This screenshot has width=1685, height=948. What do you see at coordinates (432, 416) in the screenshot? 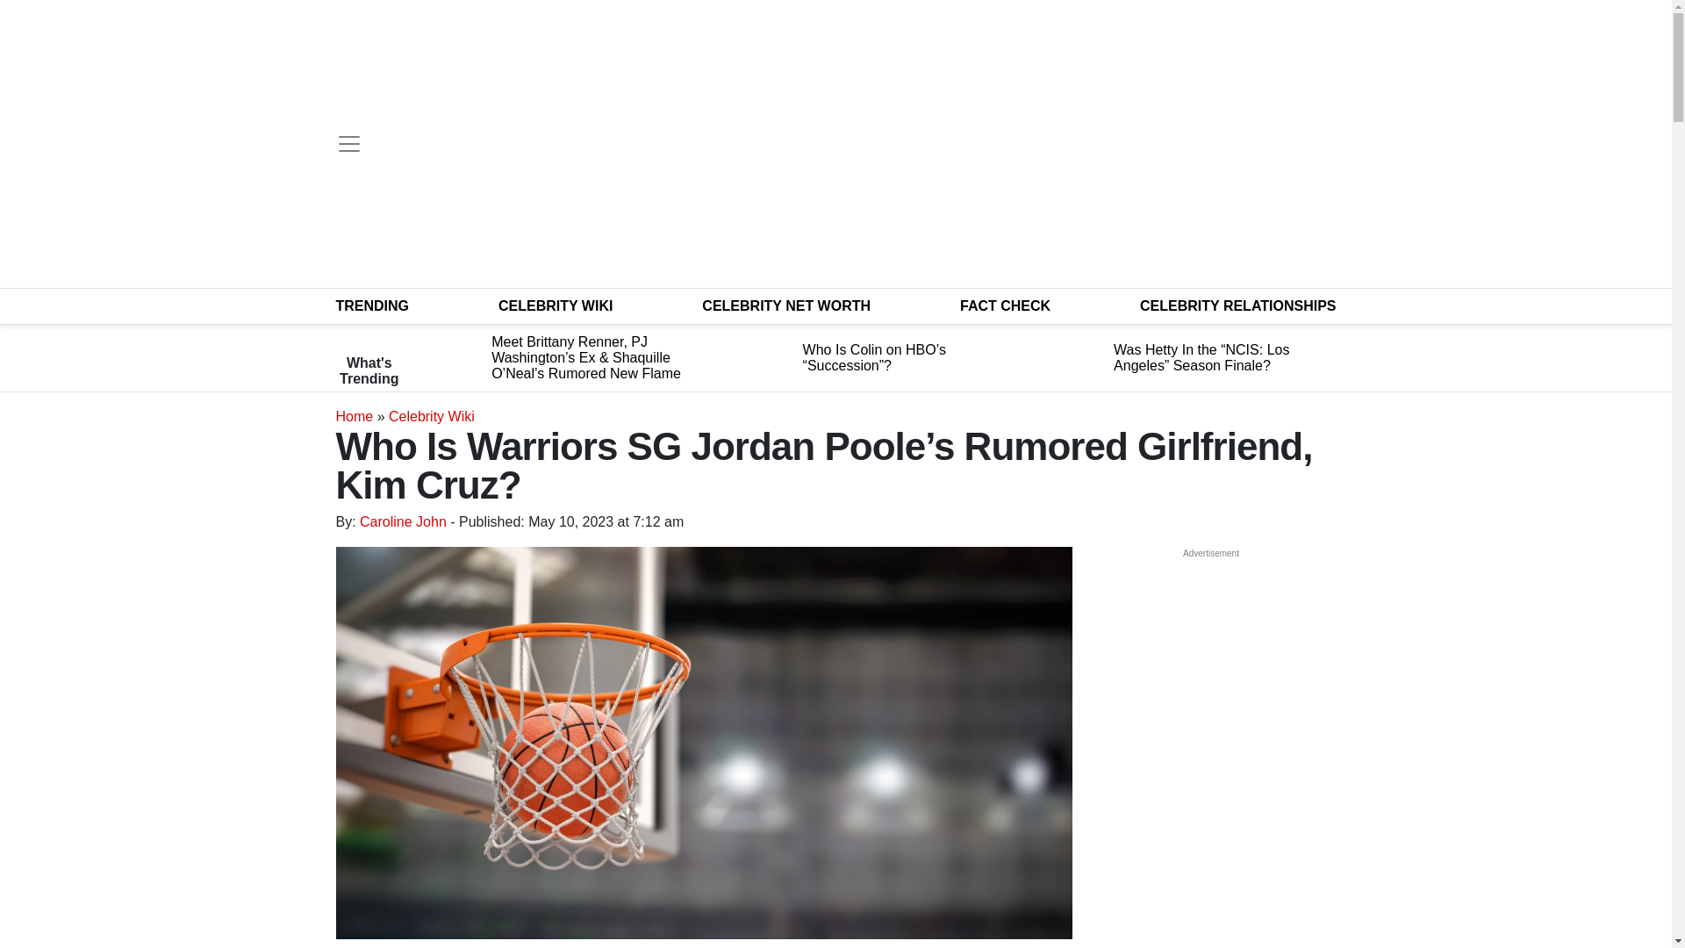
I see `Celebrity Wiki` at bounding box center [432, 416].